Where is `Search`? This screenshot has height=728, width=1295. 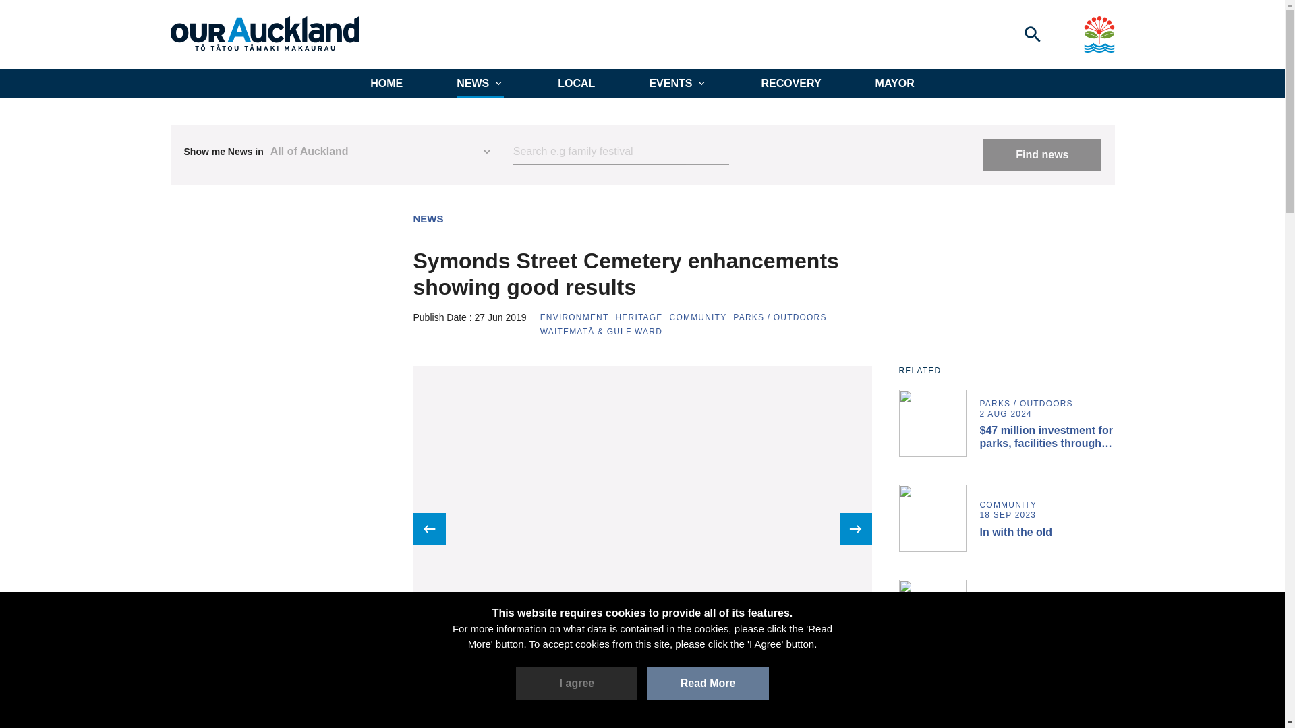
Search is located at coordinates (621, 152).